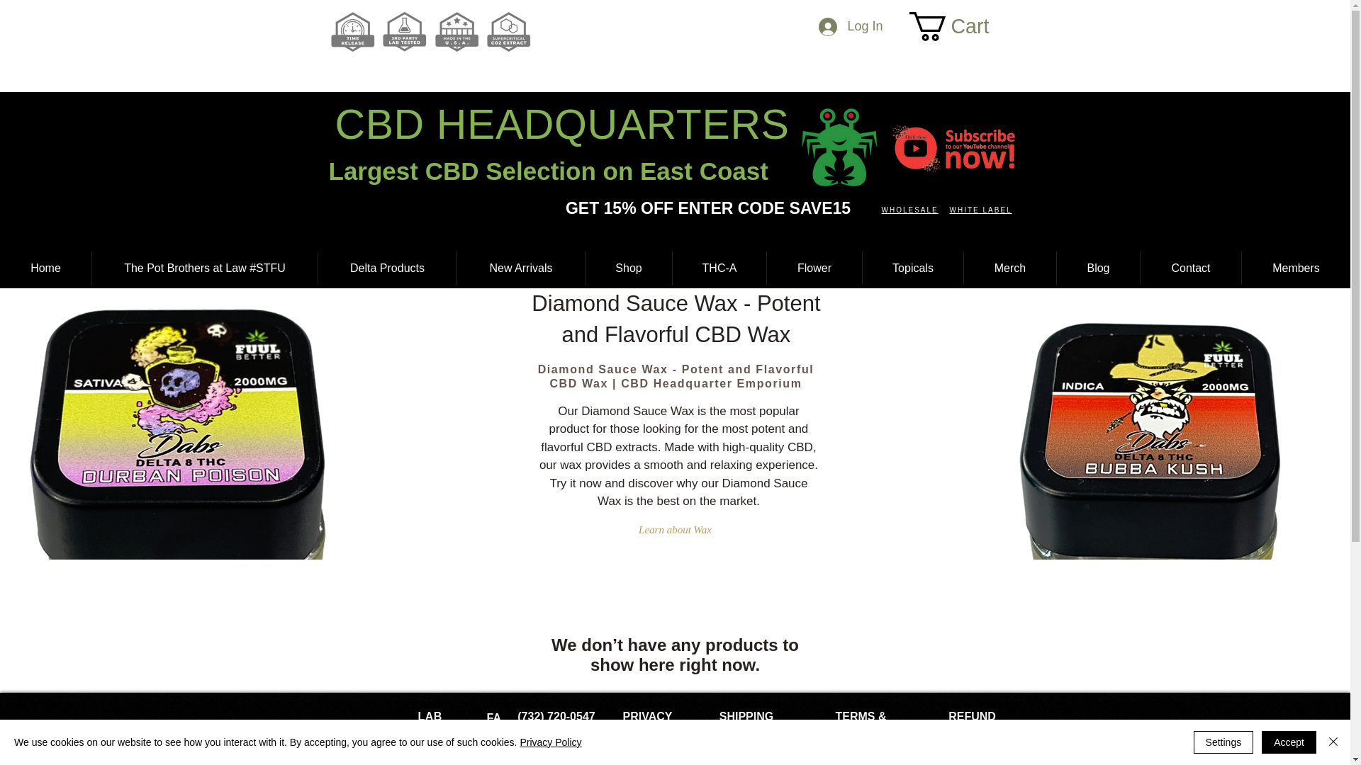 This screenshot has width=1361, height=765. What do you see at coordinates (628, 268) in the screenshot?
I see `Shop` at bounding box center [628, 268].